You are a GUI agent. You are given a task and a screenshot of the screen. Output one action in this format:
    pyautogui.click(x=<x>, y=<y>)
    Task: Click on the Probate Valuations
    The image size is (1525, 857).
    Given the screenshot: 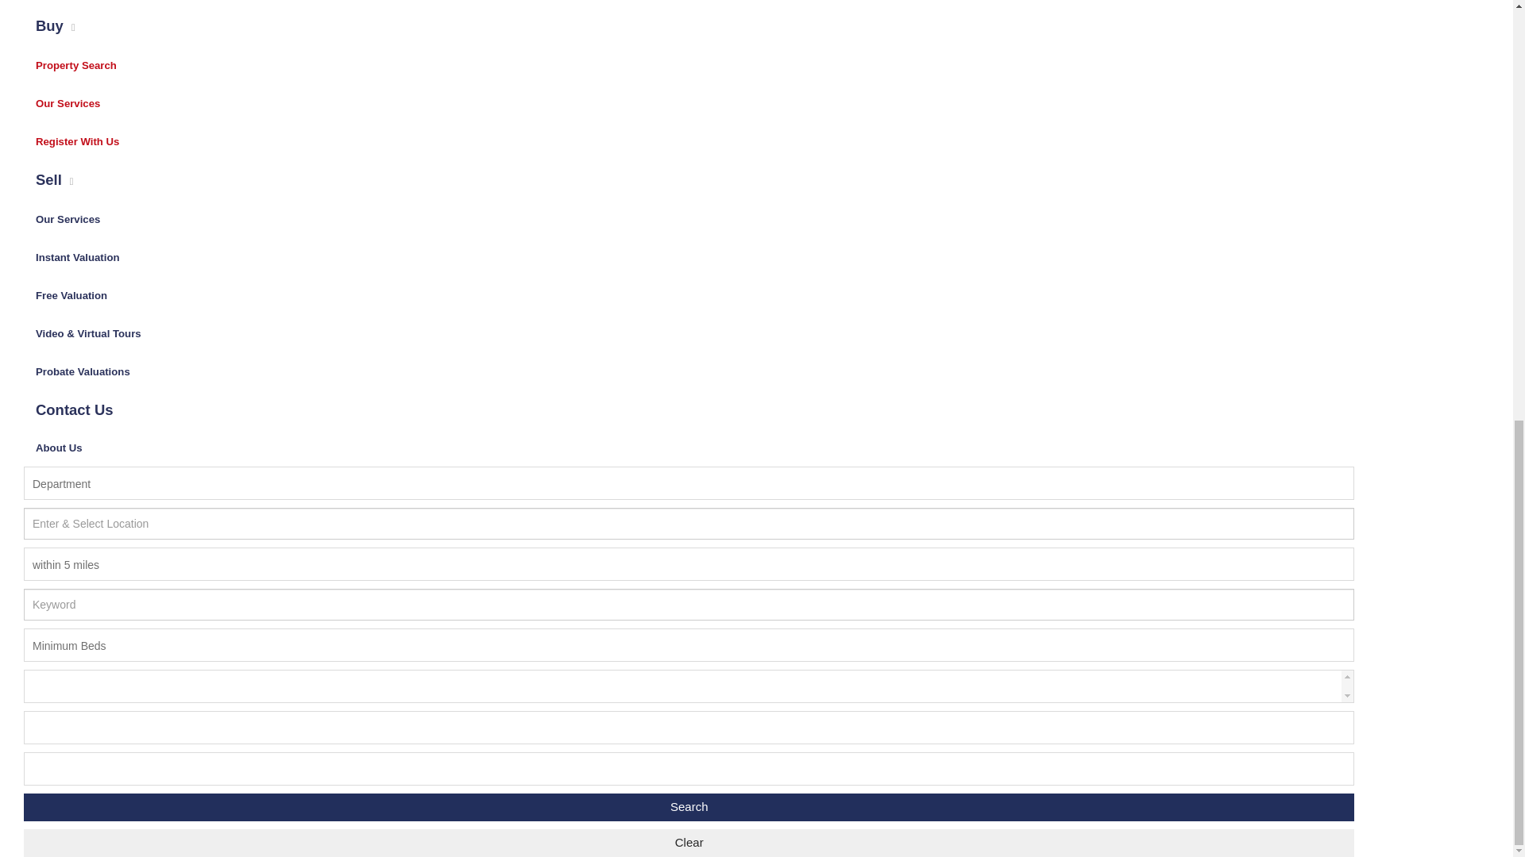 What is the action you would take?
    pyautogui.click(x=83, y=371)
    